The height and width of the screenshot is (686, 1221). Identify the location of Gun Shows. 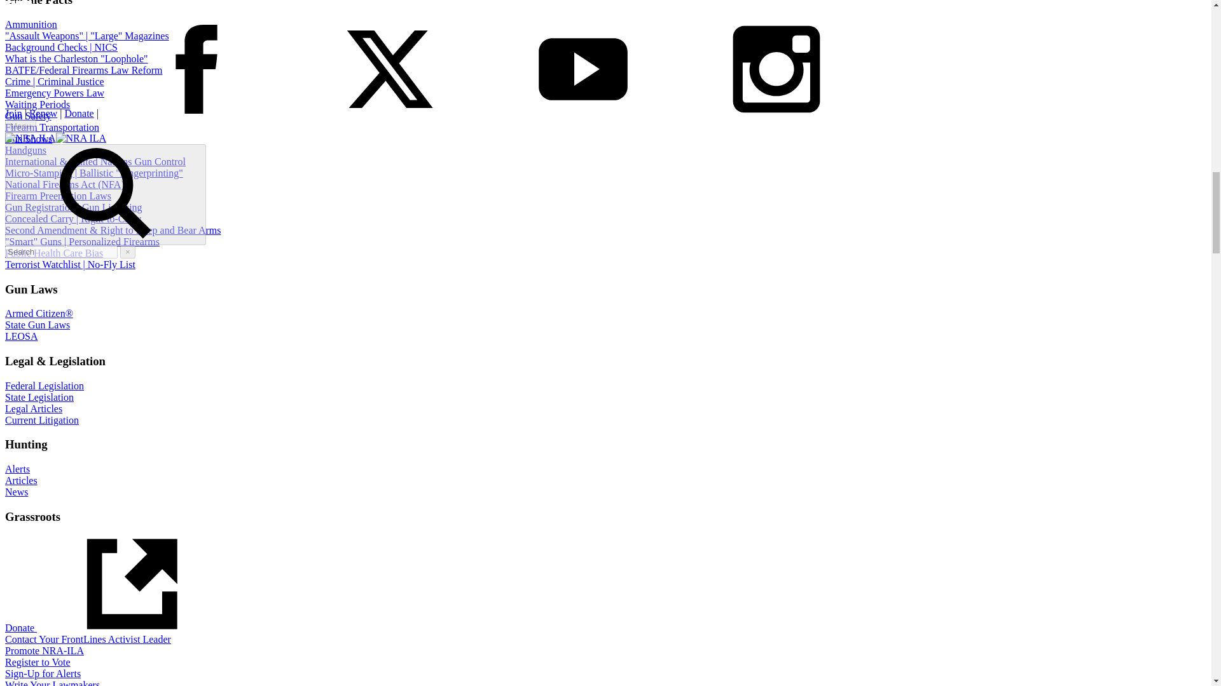
(28, 138).